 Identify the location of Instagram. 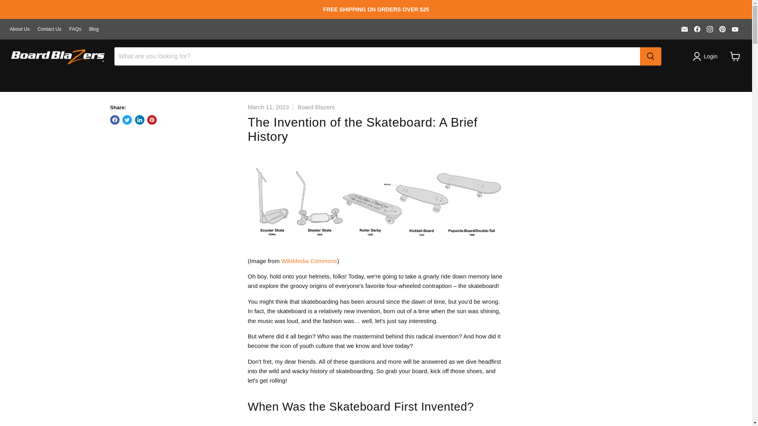
(710, 29).